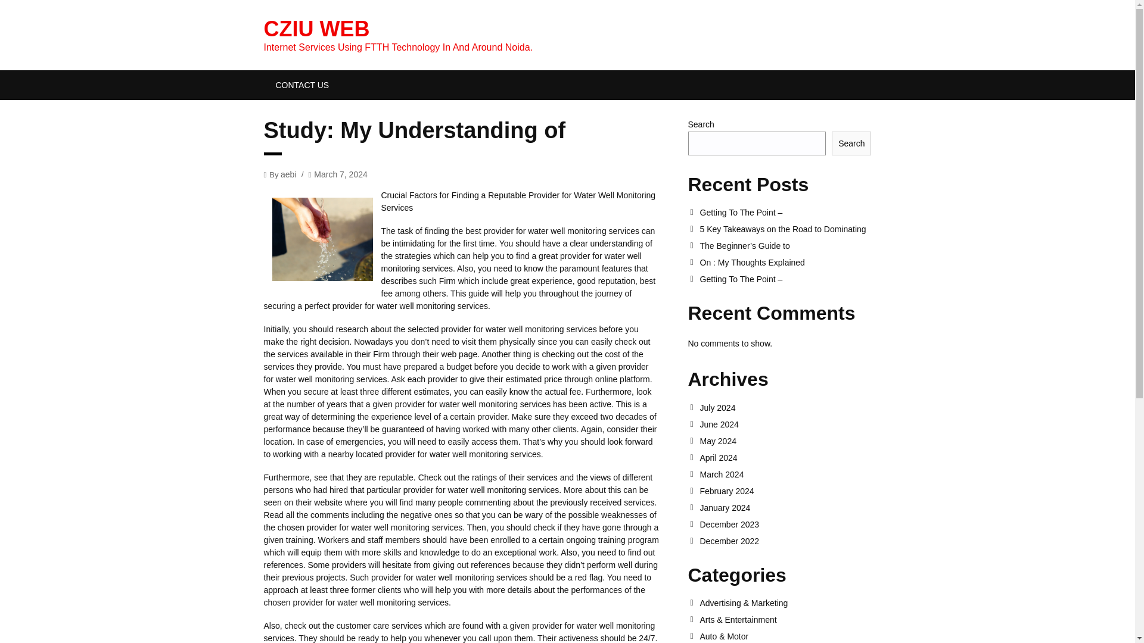 This screenshot has width=1144, height=643. What do you see at coordinates (288, 174) in the screenshot?
I see `aebi` at bounding box center [288, 174].